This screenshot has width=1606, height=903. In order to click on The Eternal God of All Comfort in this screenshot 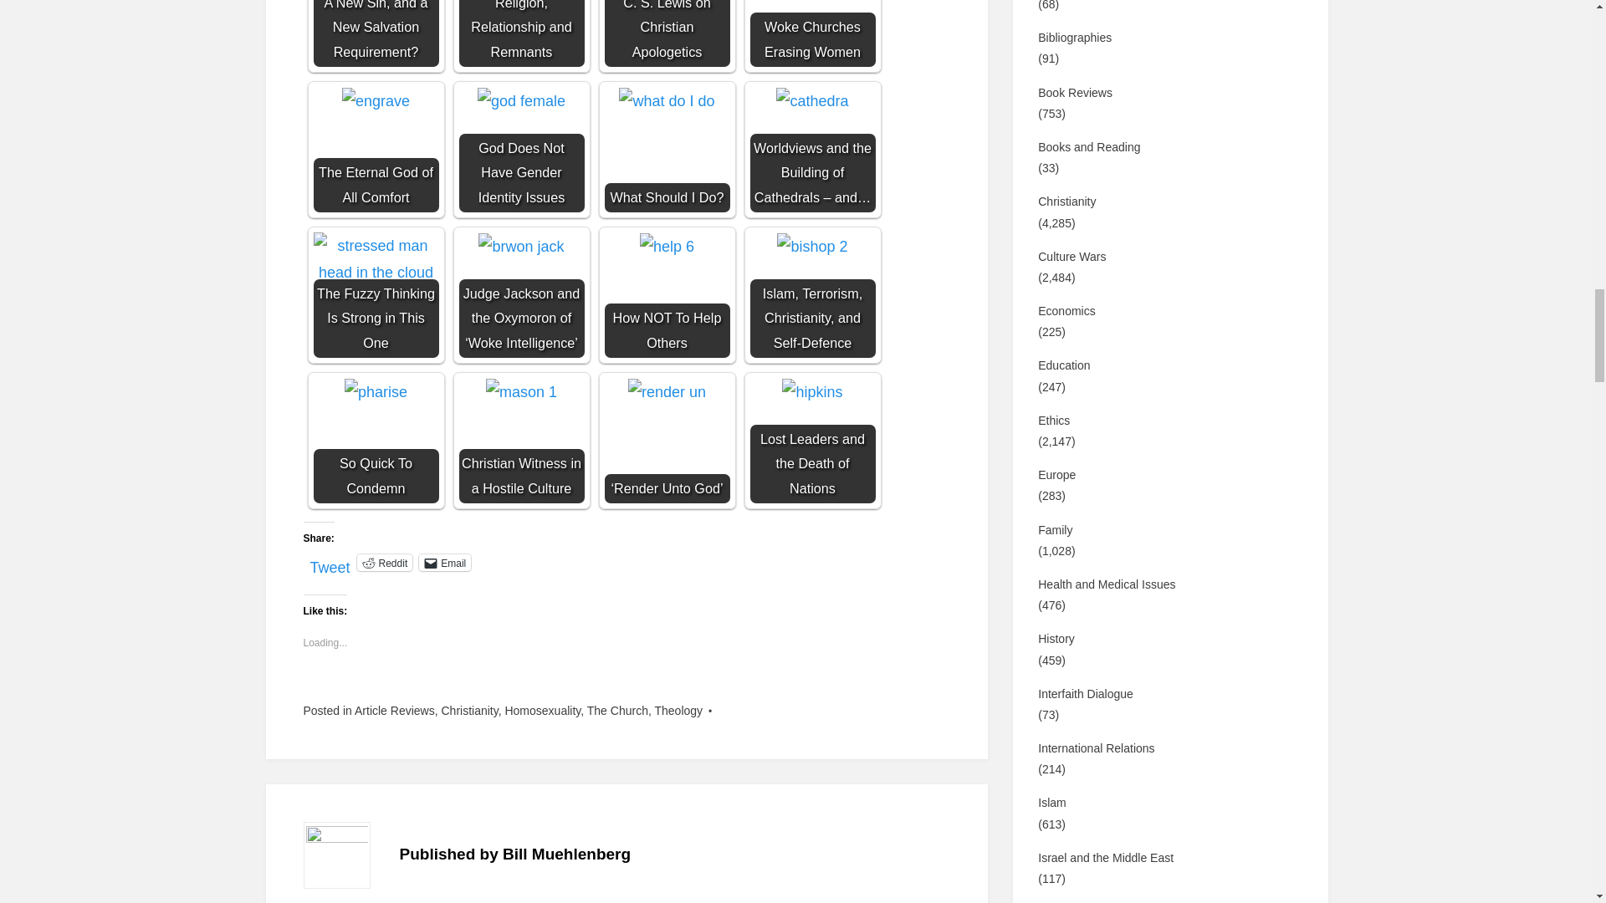, I will do `click(375, 100)`.